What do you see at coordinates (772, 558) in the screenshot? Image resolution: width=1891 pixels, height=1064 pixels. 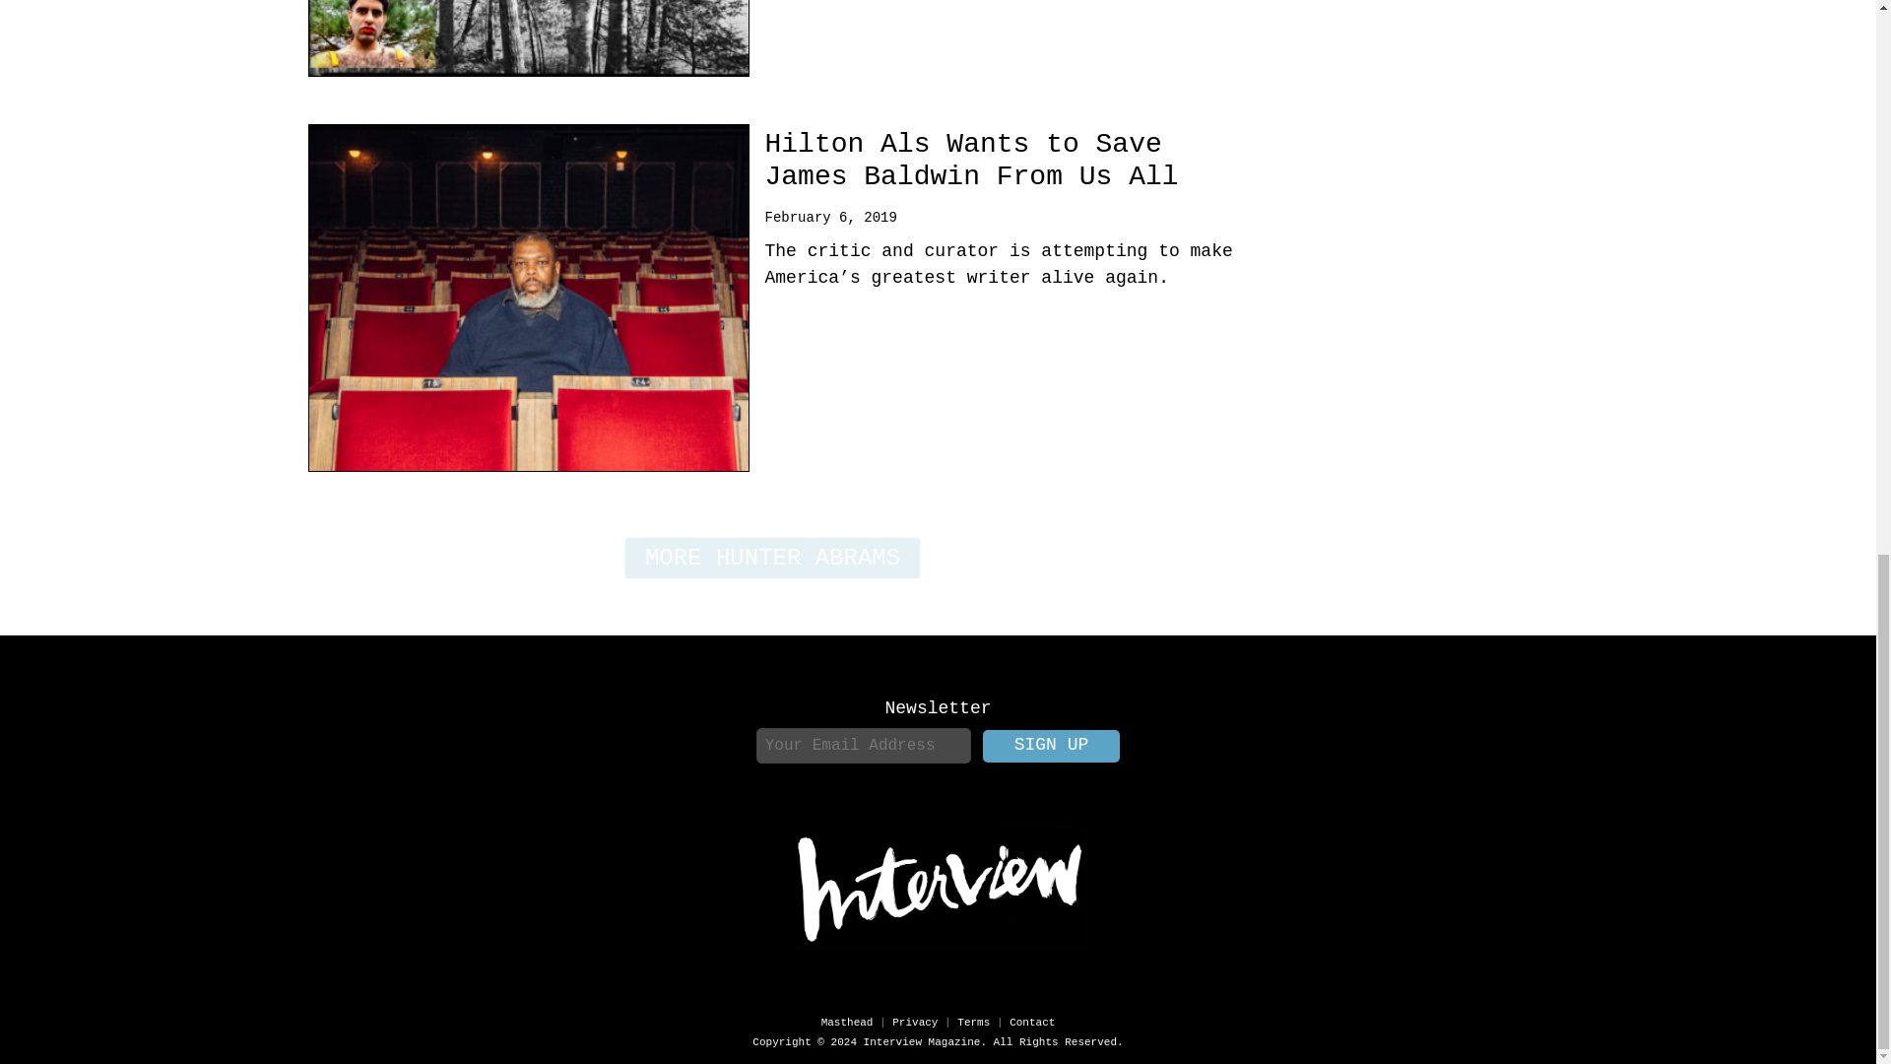 I see `MORE HUNTER ABRAMS` at bounding box center [772, 558].